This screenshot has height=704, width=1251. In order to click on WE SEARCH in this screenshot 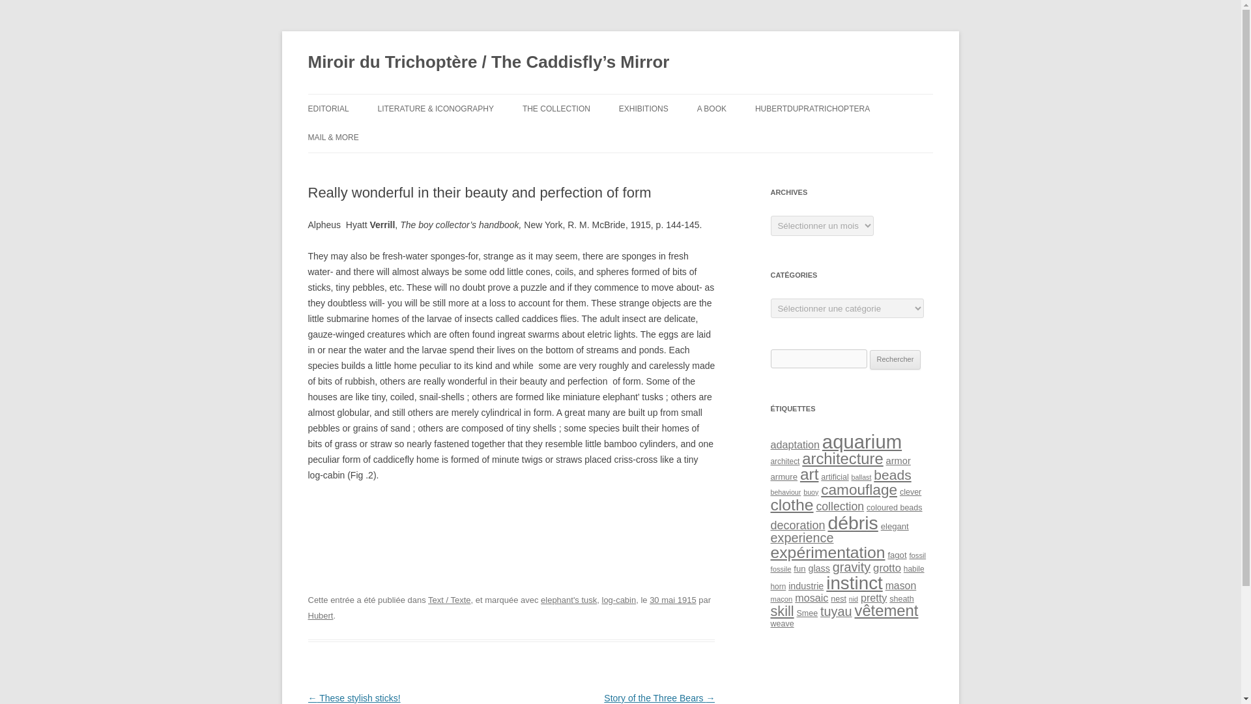, I will do `click(373, 166)`.